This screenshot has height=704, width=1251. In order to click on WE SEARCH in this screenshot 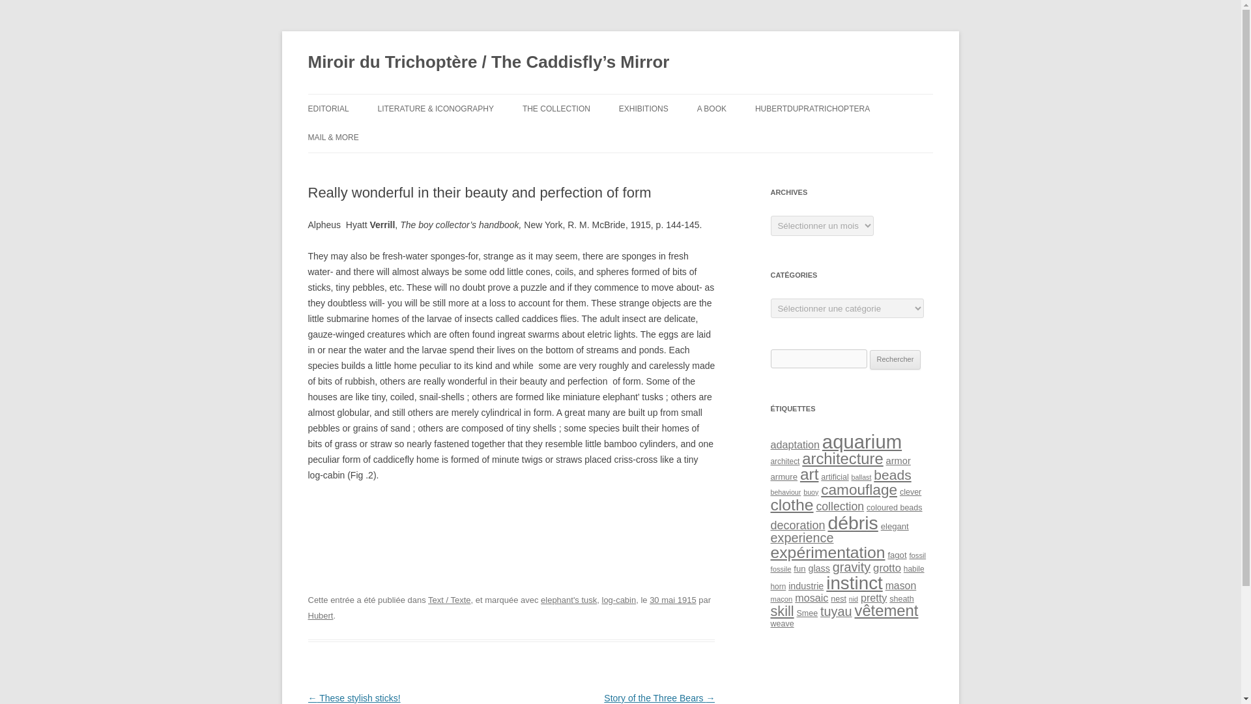, I will do `click(373, 166)`.